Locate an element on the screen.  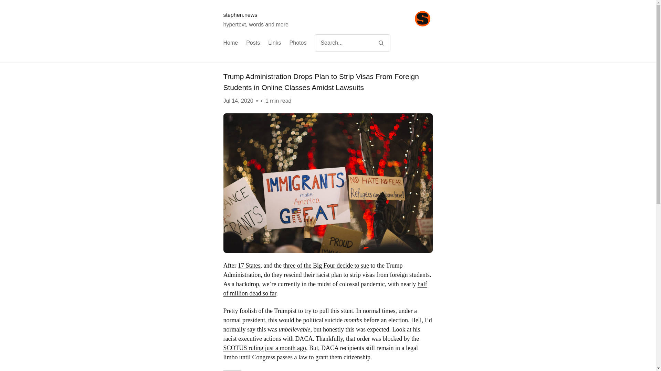
stephen.news is located at coordinates (240, 14).